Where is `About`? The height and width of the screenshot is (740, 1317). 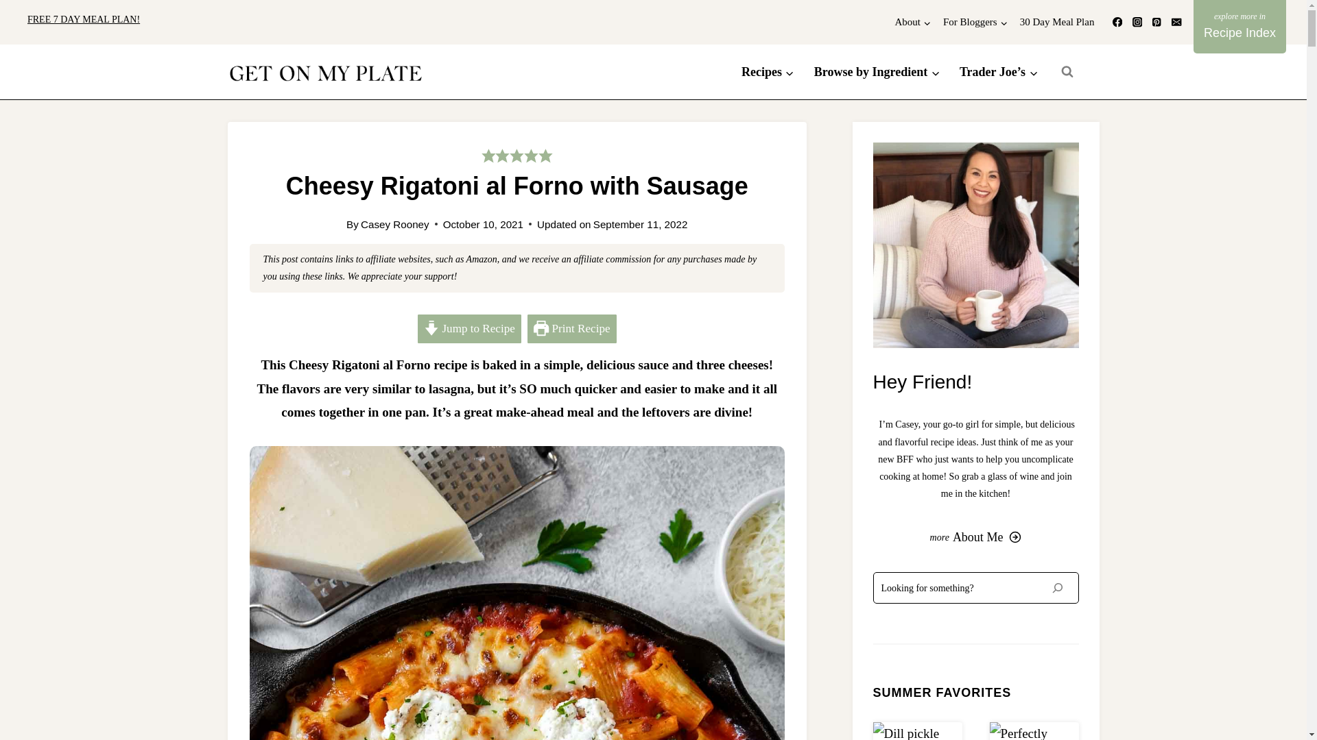 About is located at coordinates (912, 22).